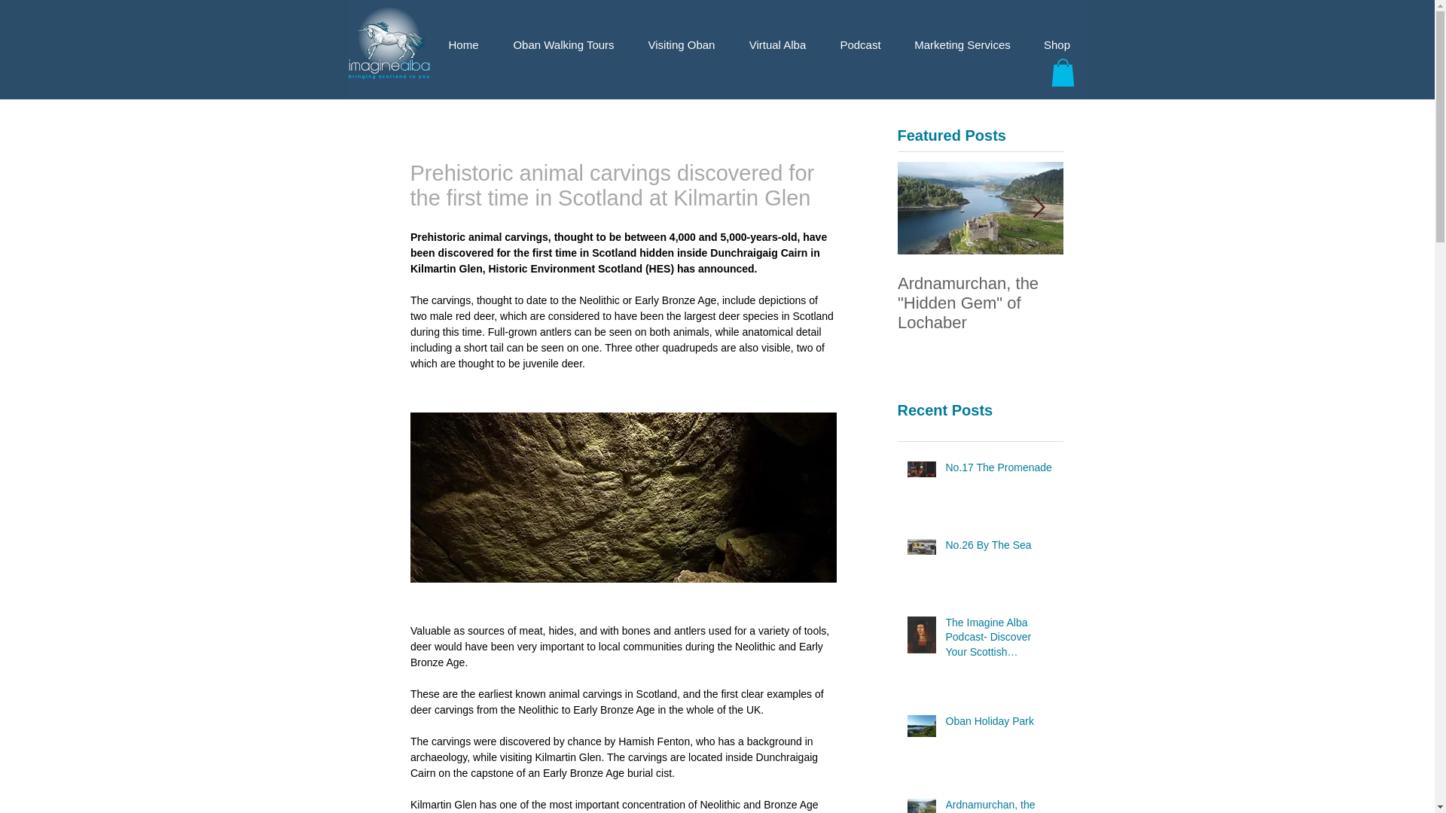 The image size is (1446, 813). What do you see at coordinates (962, 45) in the screenshot?
I see `Marketing Services` at bounding box center [962, 45].